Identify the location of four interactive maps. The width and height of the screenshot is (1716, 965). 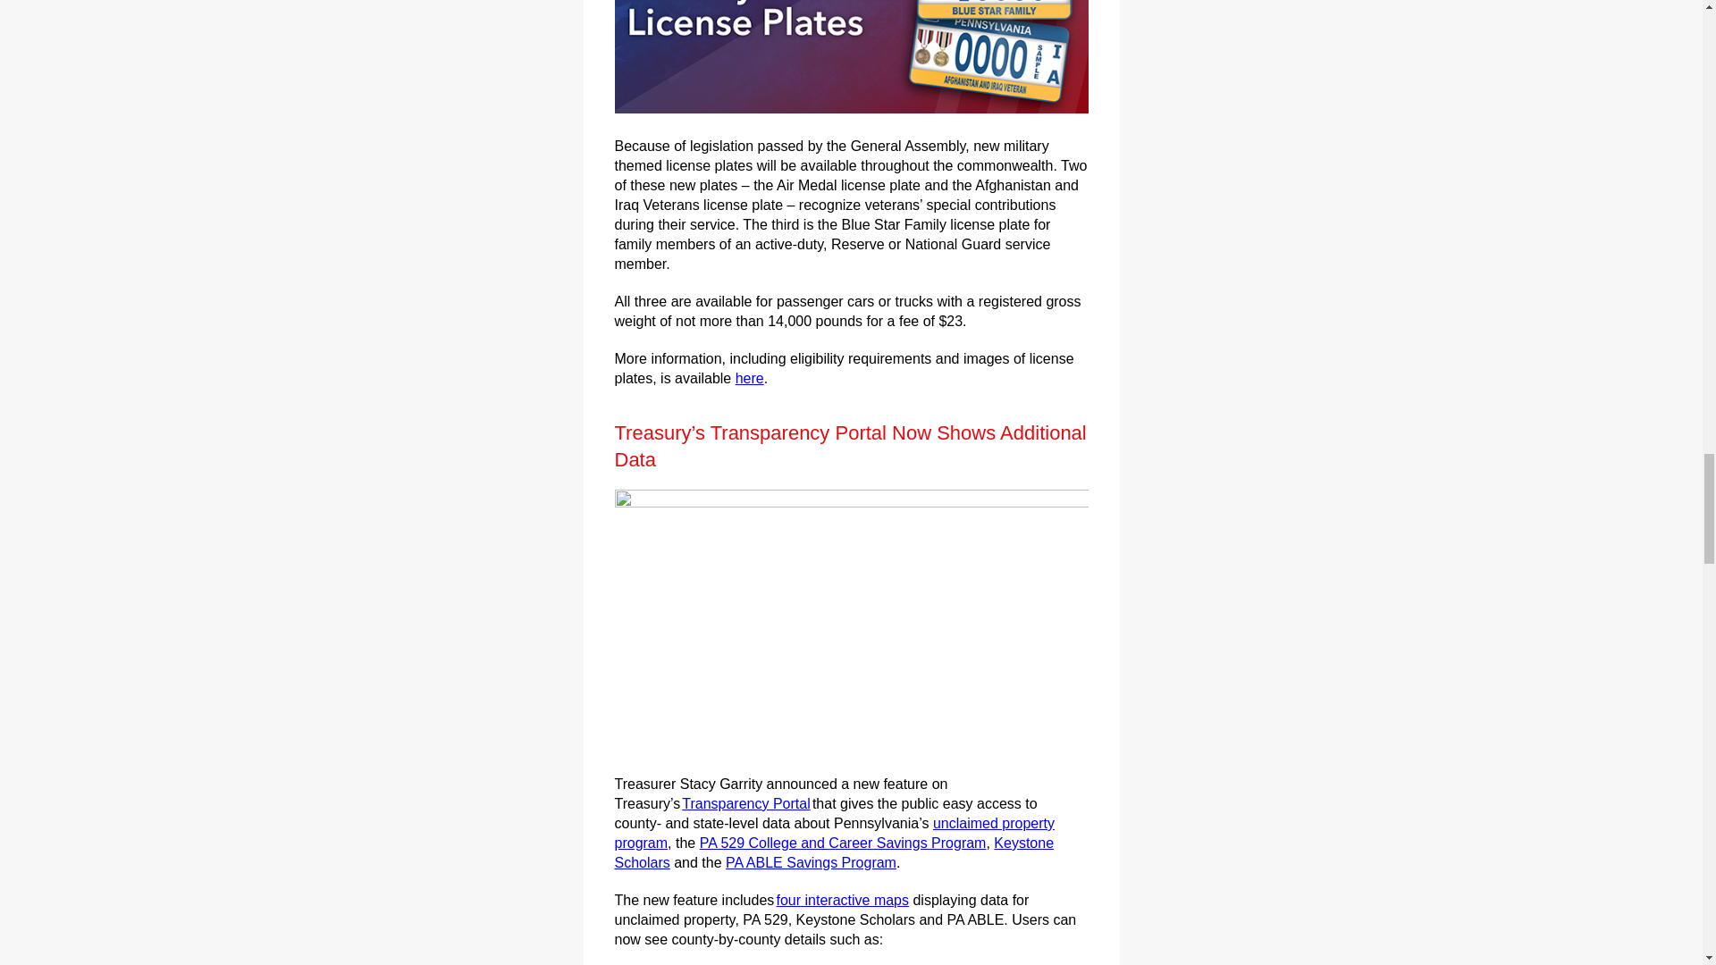
(842, 901).